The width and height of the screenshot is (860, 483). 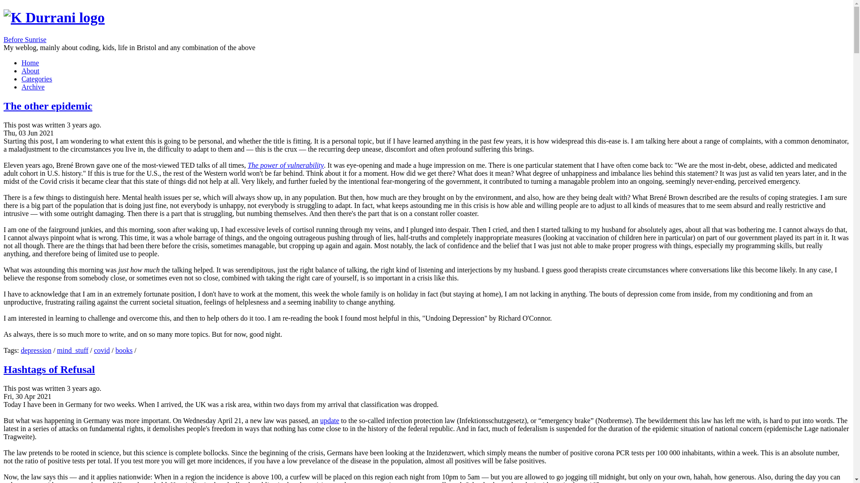 What do you see at coordinates (30, 63) in the screenshot?
I see `Home` at bounding box center [30, 63].